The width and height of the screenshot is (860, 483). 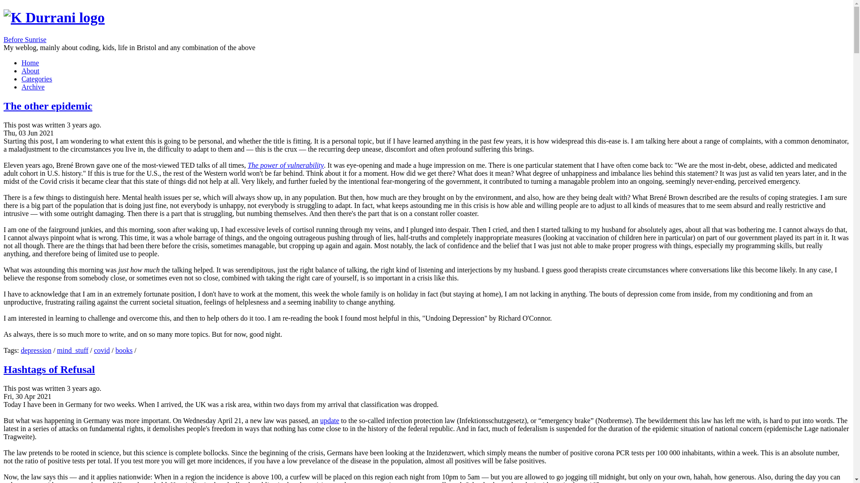 What do you see at coordinates (30, 63) in the screenshot?
I see `Home` at bounding box center [30, 63].